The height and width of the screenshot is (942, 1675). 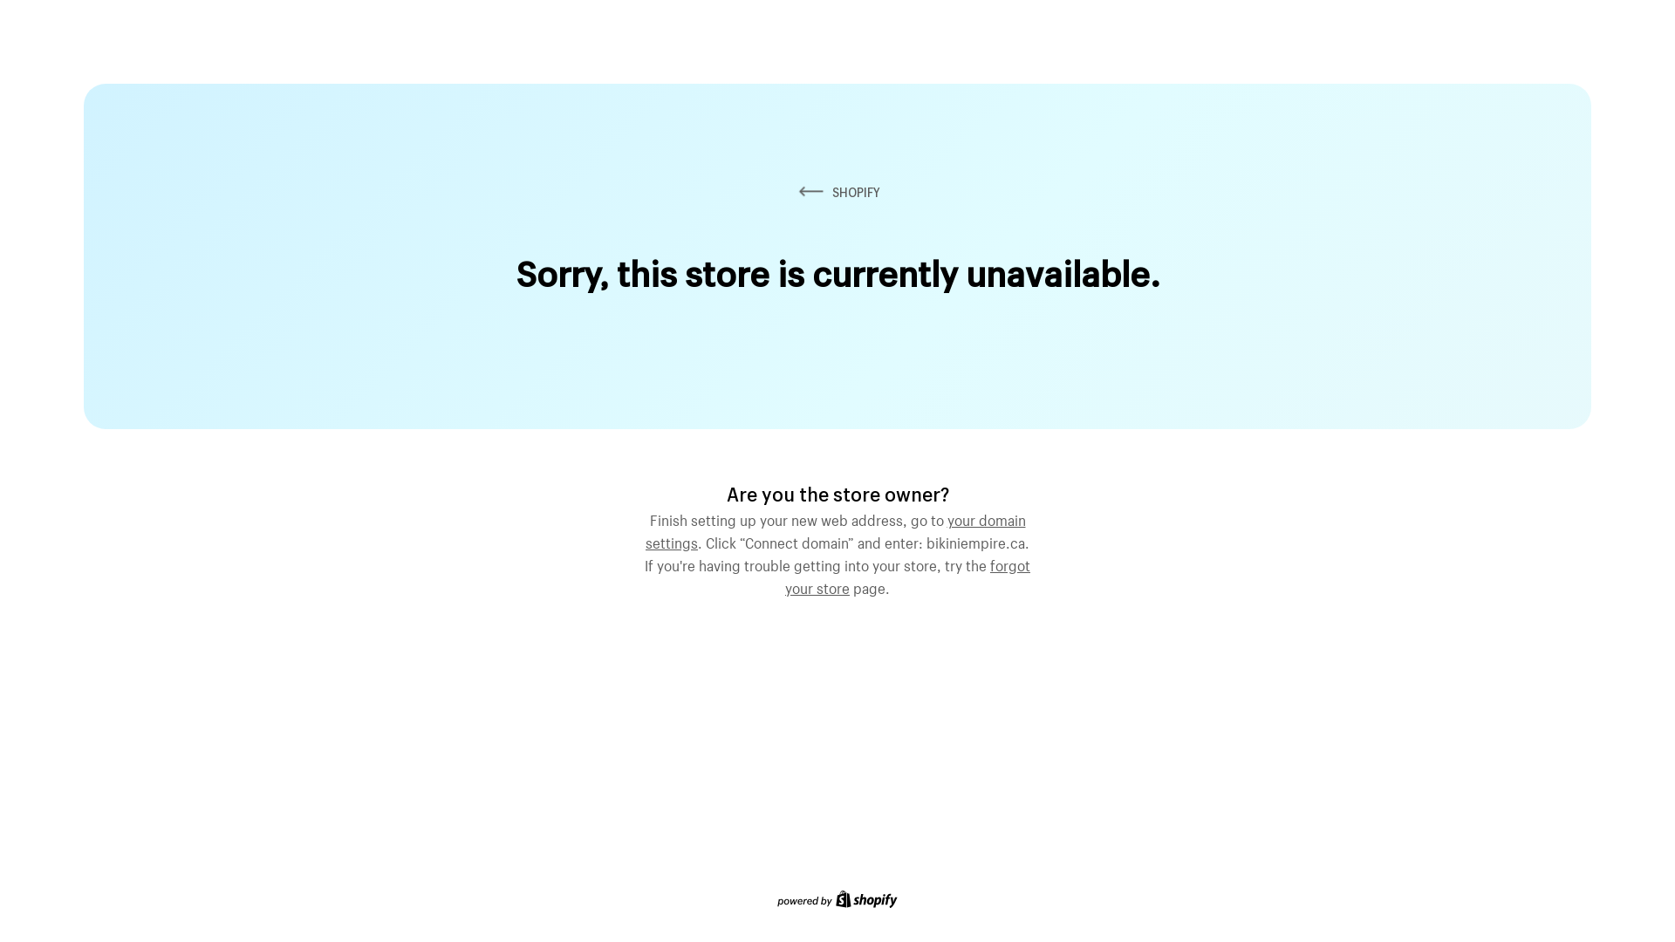 I want to click on SHOPIFY, so click(x=837, y=192).